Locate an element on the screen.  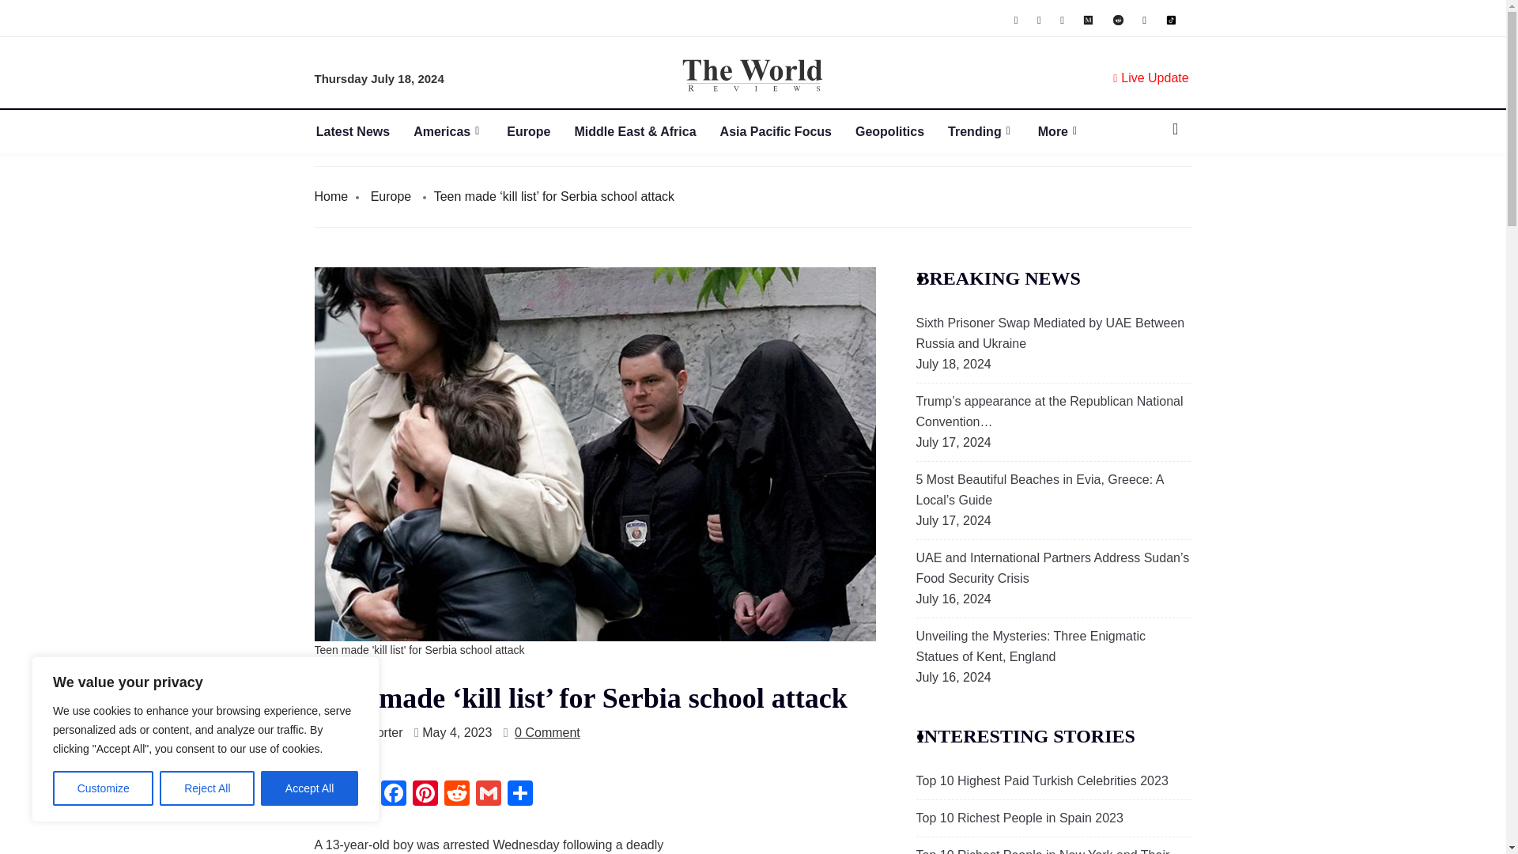
Latest News is located at coordinates (364, 131).